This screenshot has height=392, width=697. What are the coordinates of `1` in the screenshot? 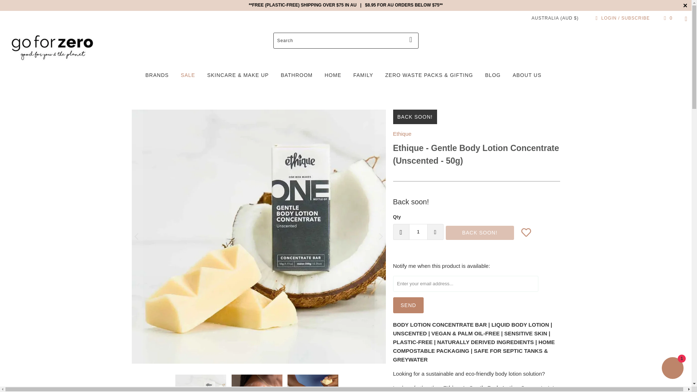 It's located at (417, 231).